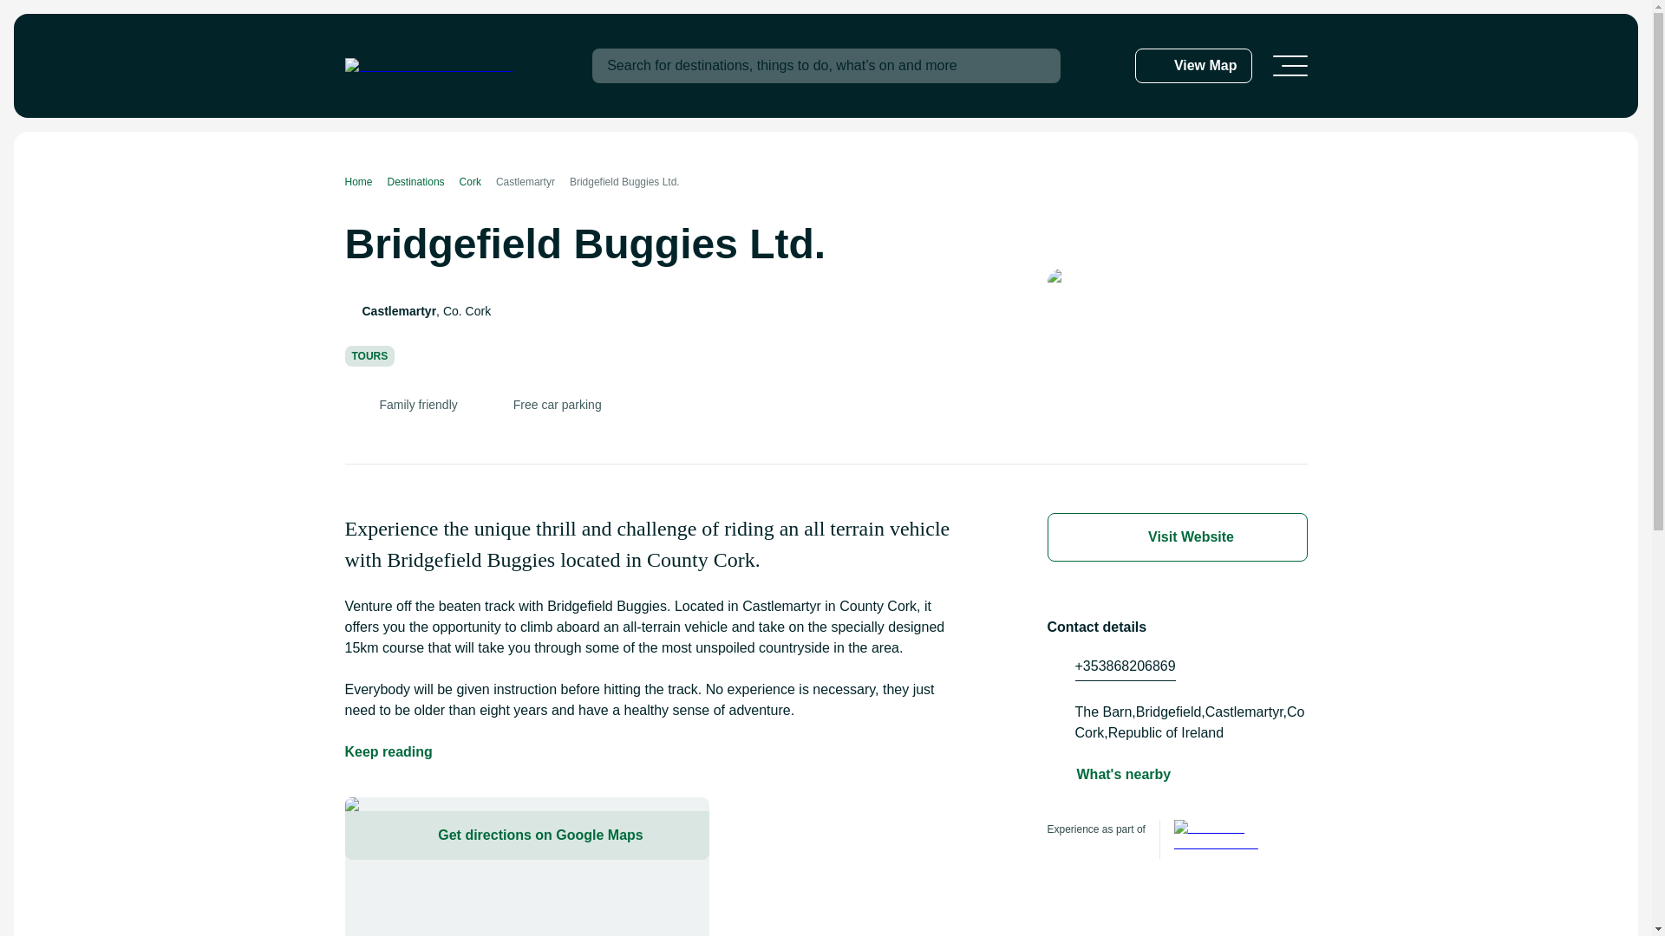 The image size is (1665, 936). What do you see at coordinates (477, 182) in the screenshot?
I see `Cork` at bounding box center [477, 182].